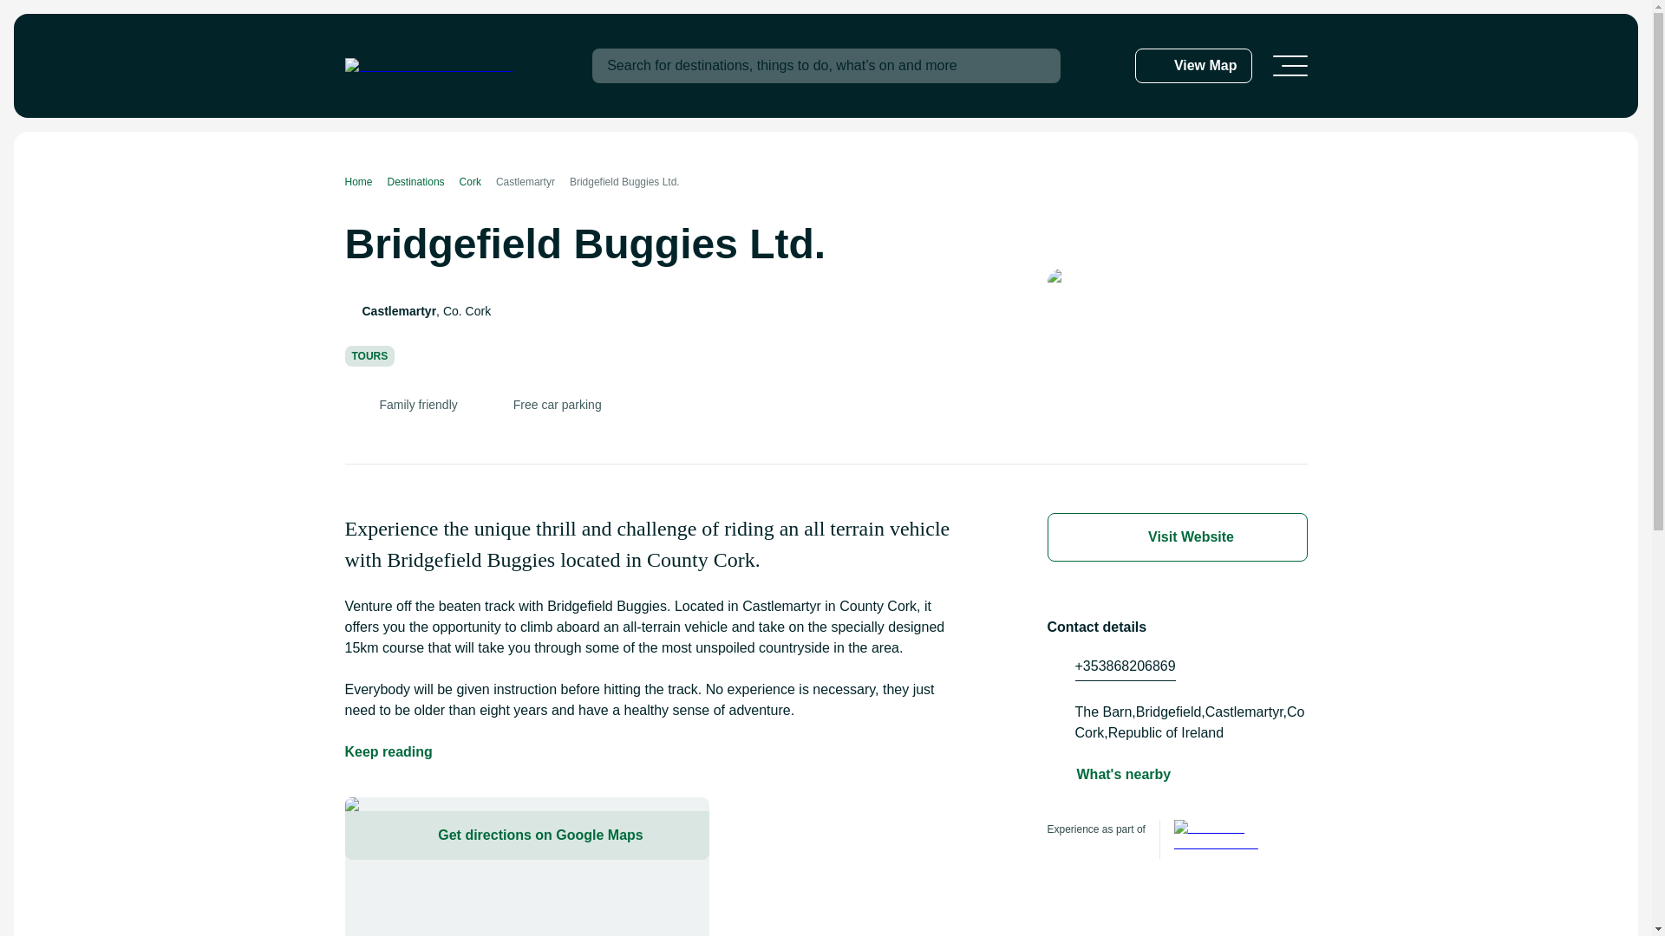 The image size is (1665, 936). What do you see at coordinates (477, 182) in the screenshot?
I see `Cork` at bounding box center [477, 182].